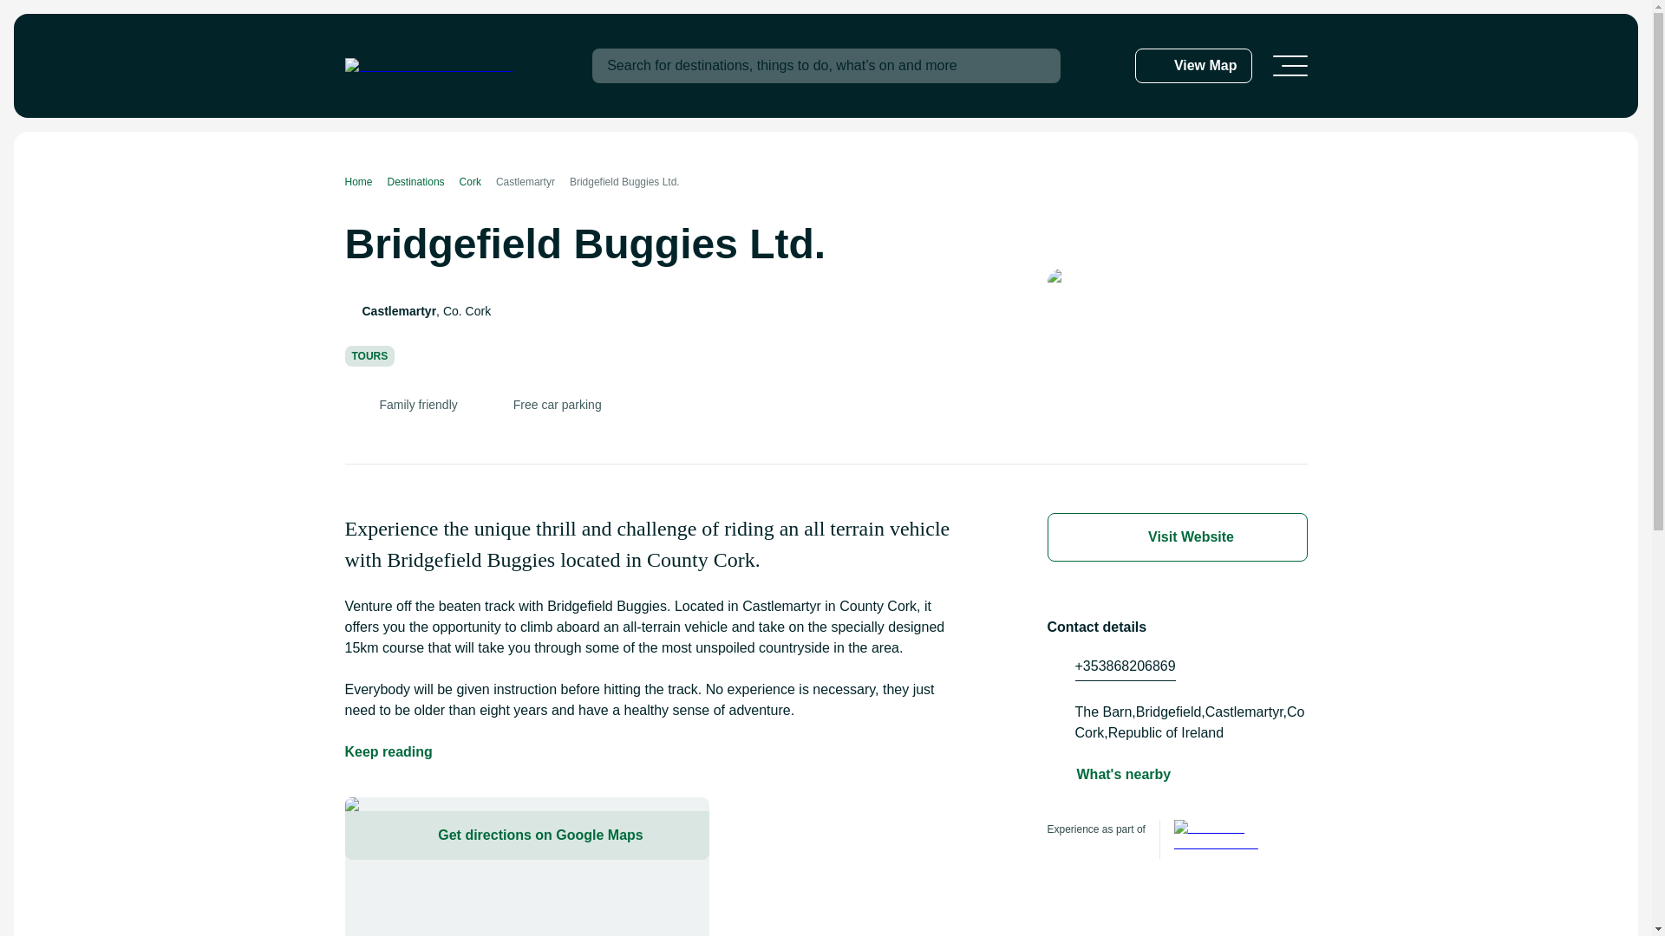 The image size is (1665, 936). What do you see at coordinates (477, 182) in the screenshot?
I see `Cork` at bounding box center [477, 182].